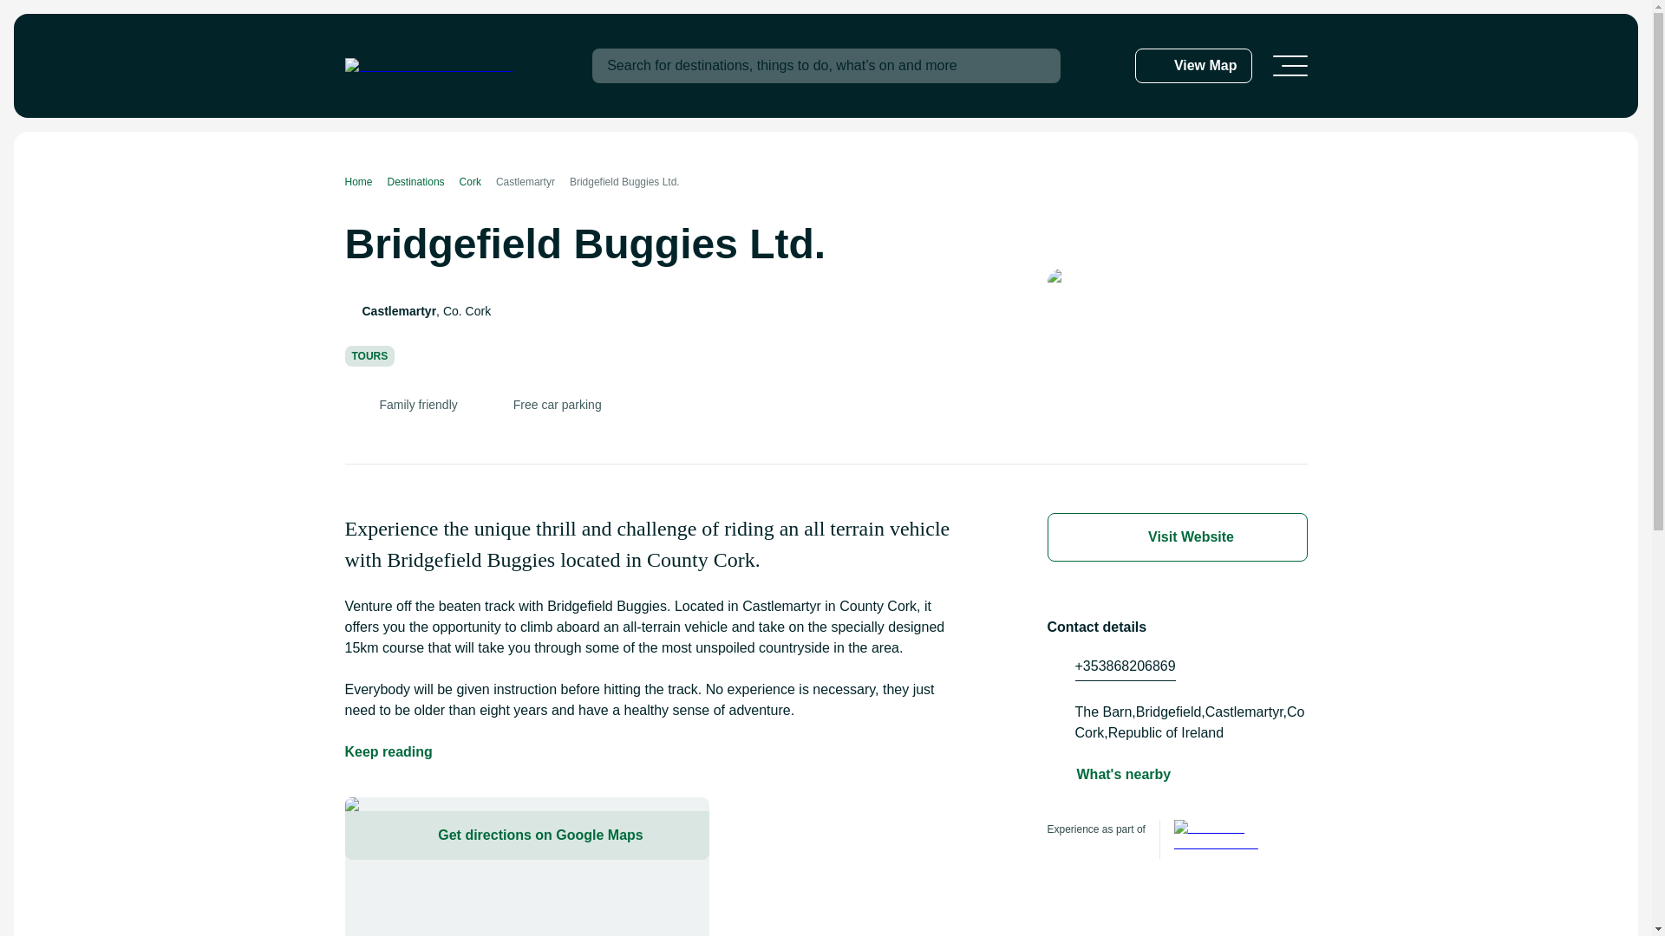 The image size is (1665, 936). What do you see at coordinates (477, 182) in the screenshot?
I see `Cork` at bounding box center [477, 182].